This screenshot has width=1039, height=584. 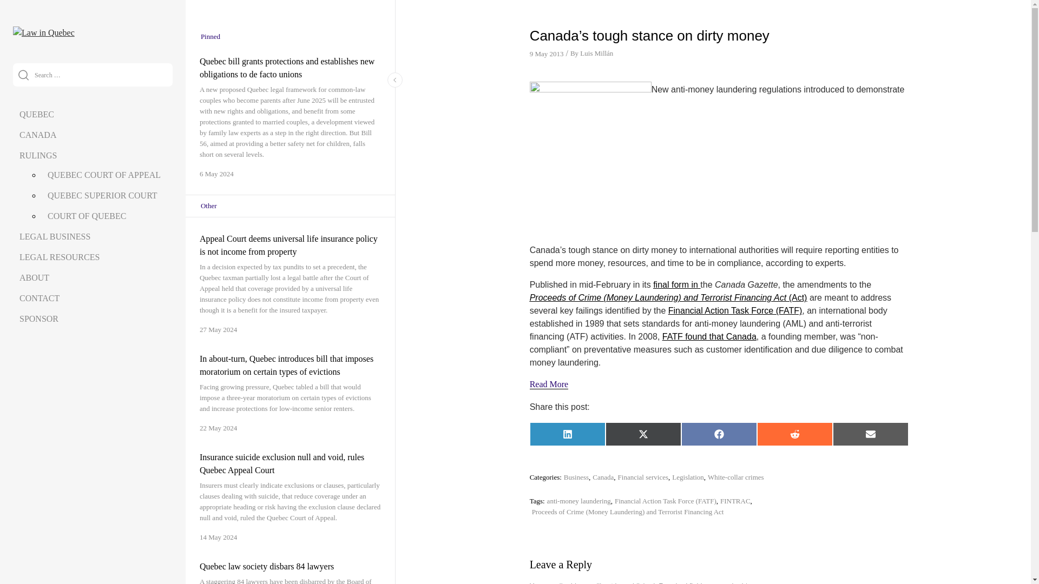 What do you see at coordinates (104, 175) in the screenshot?
I see `QUEBEC COURT OF APPEAL` at bounding box center [104, 175].